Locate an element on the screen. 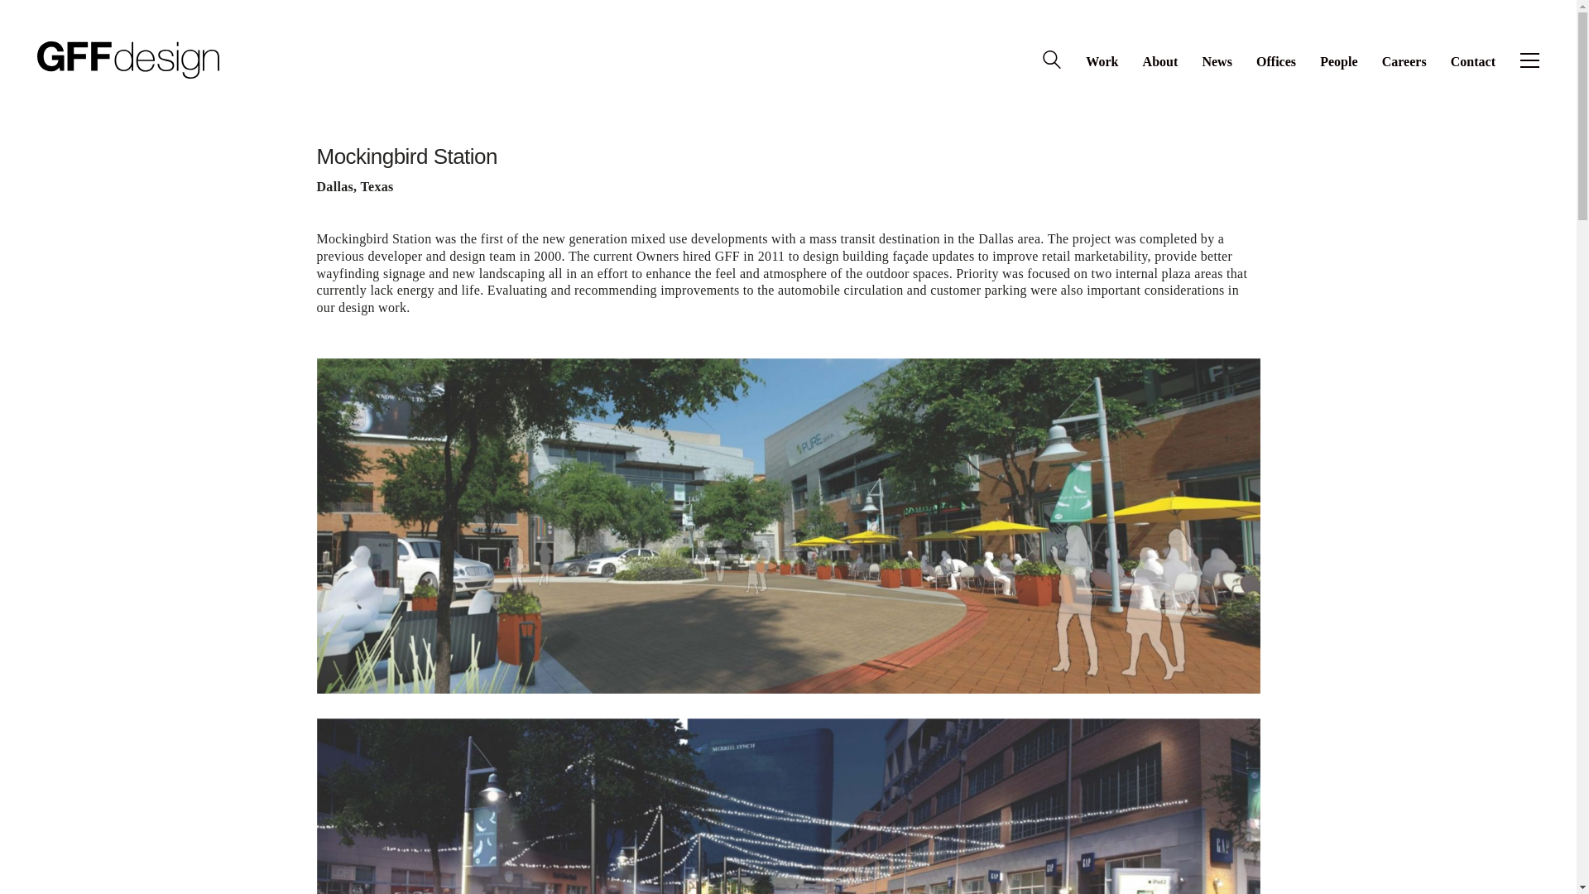  People is located at coordinates (1338, 61).